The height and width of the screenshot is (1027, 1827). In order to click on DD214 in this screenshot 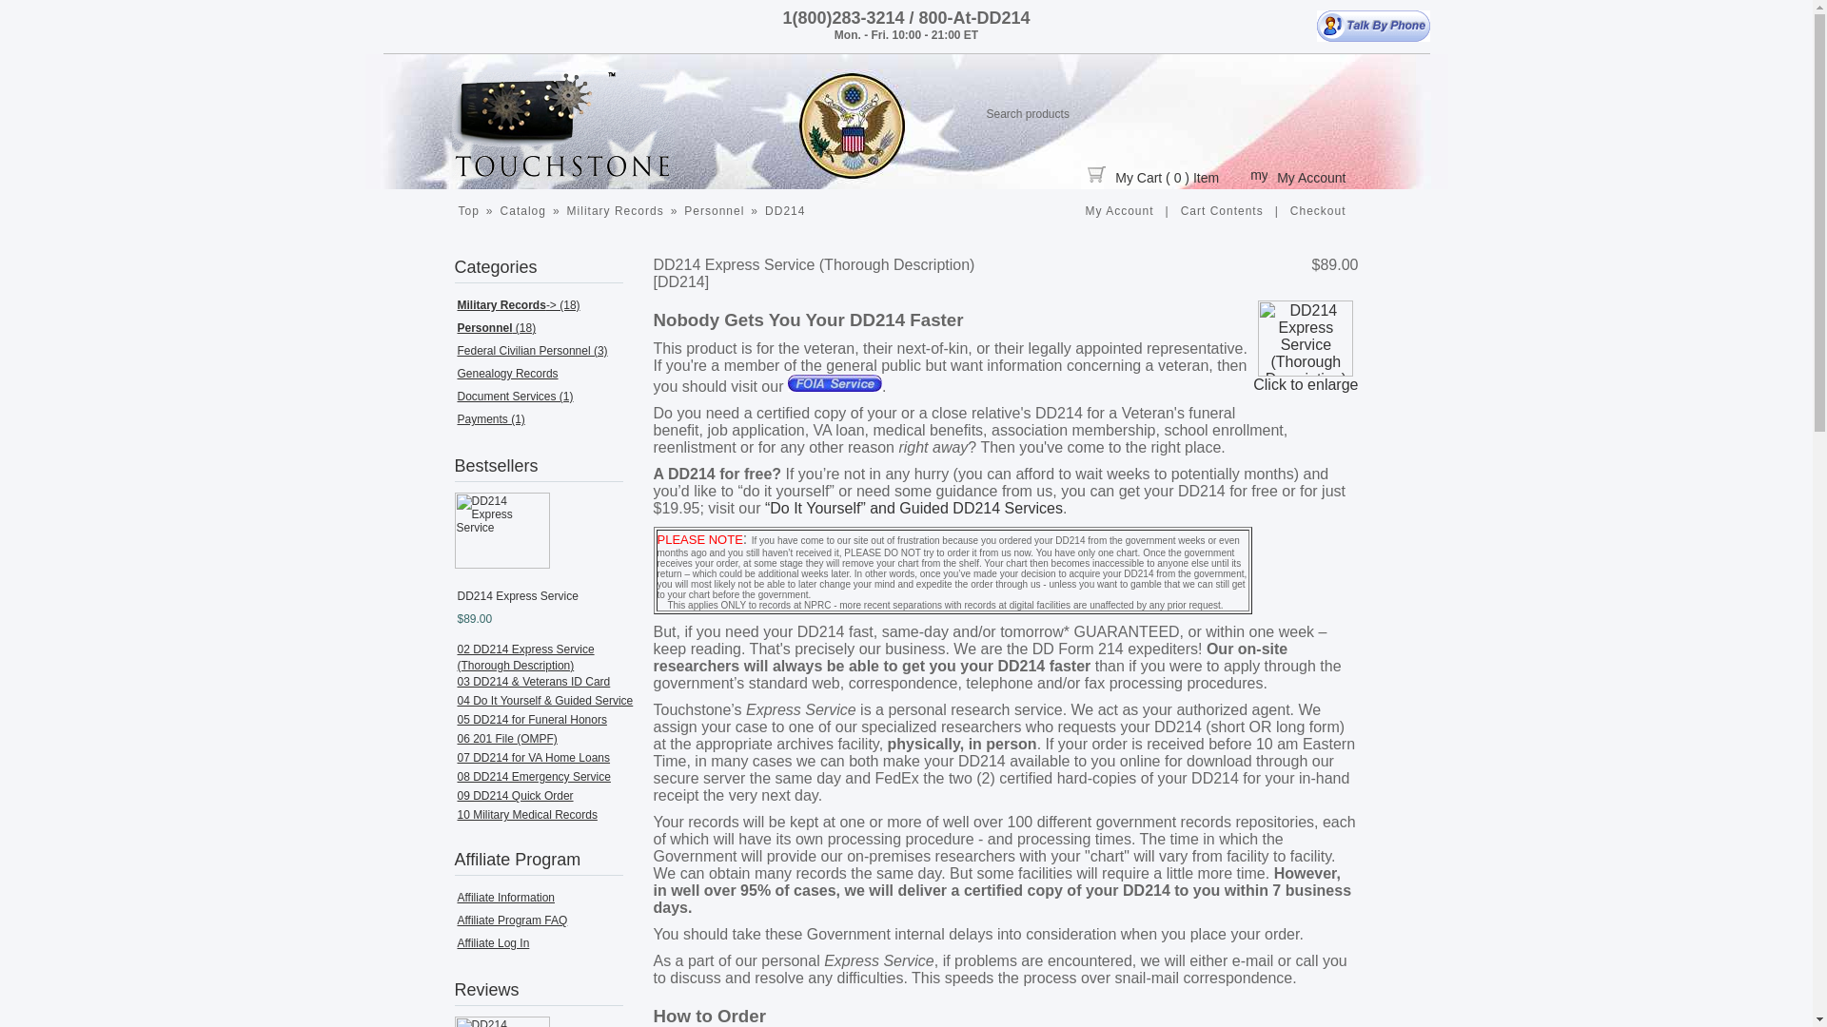, I will do `click(784, 211)`.